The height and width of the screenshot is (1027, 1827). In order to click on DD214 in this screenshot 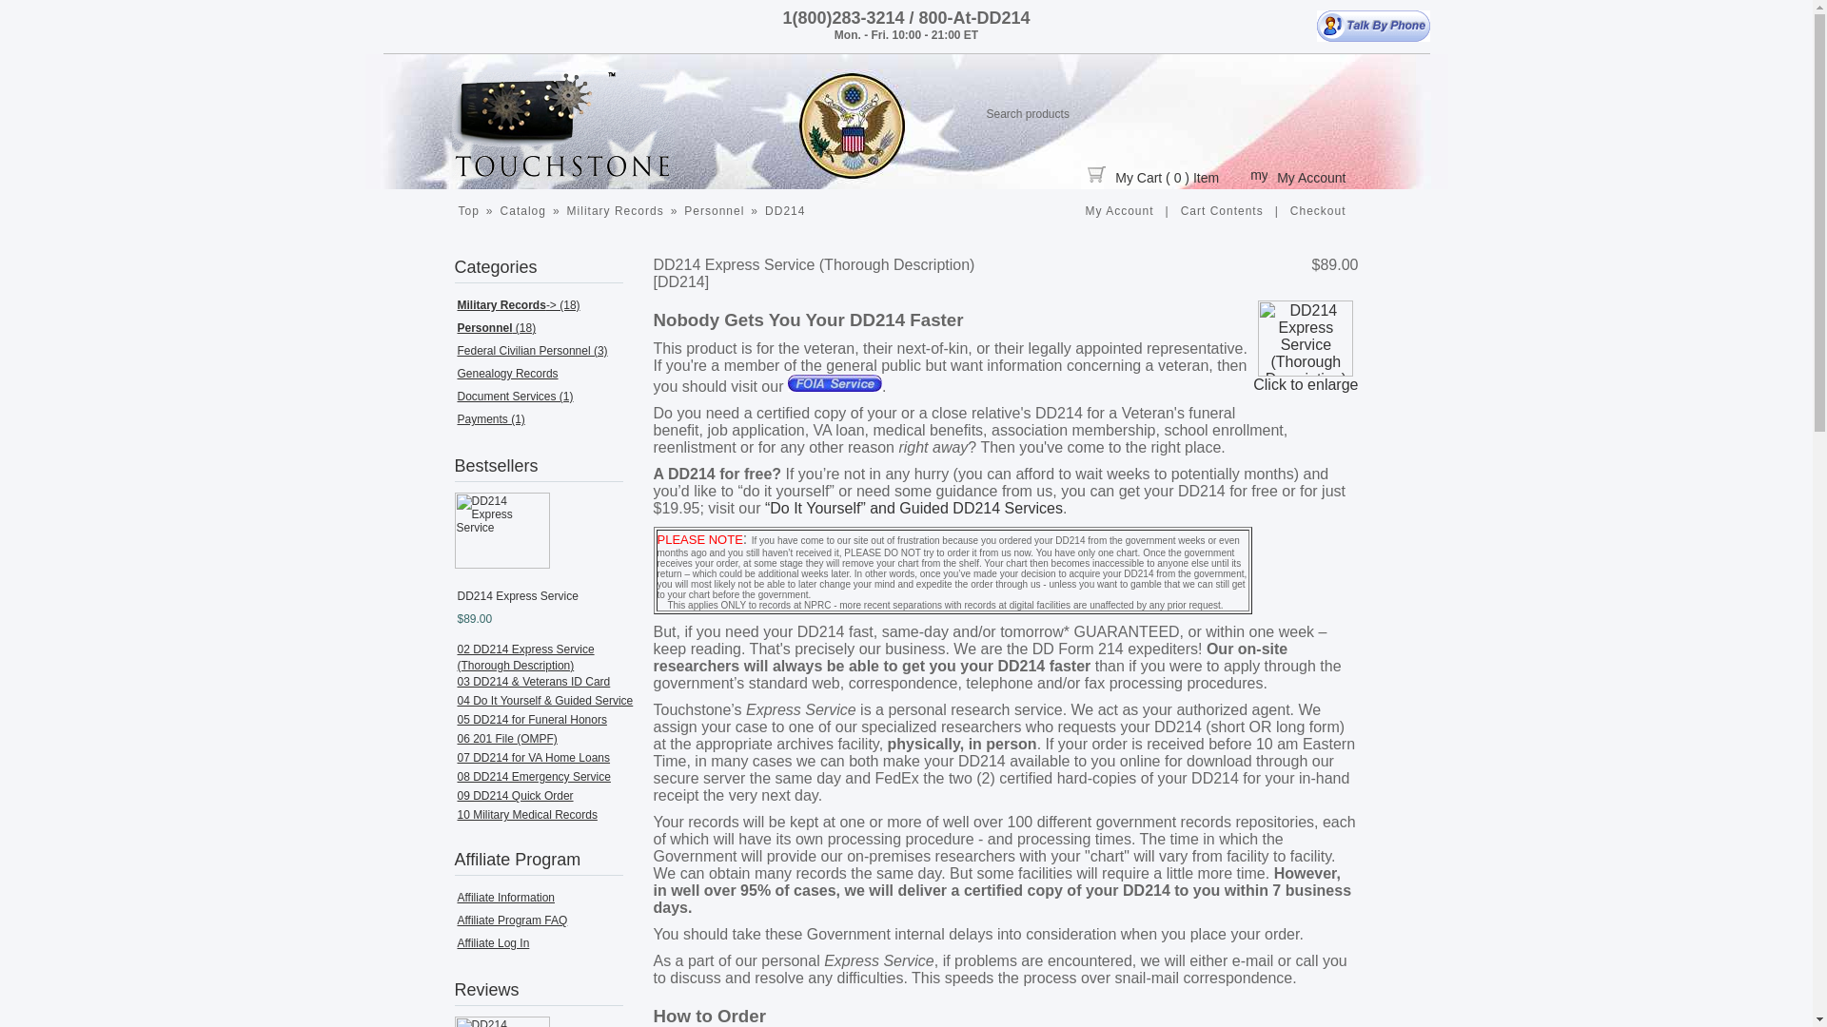, I will do `click(784, 211)`.